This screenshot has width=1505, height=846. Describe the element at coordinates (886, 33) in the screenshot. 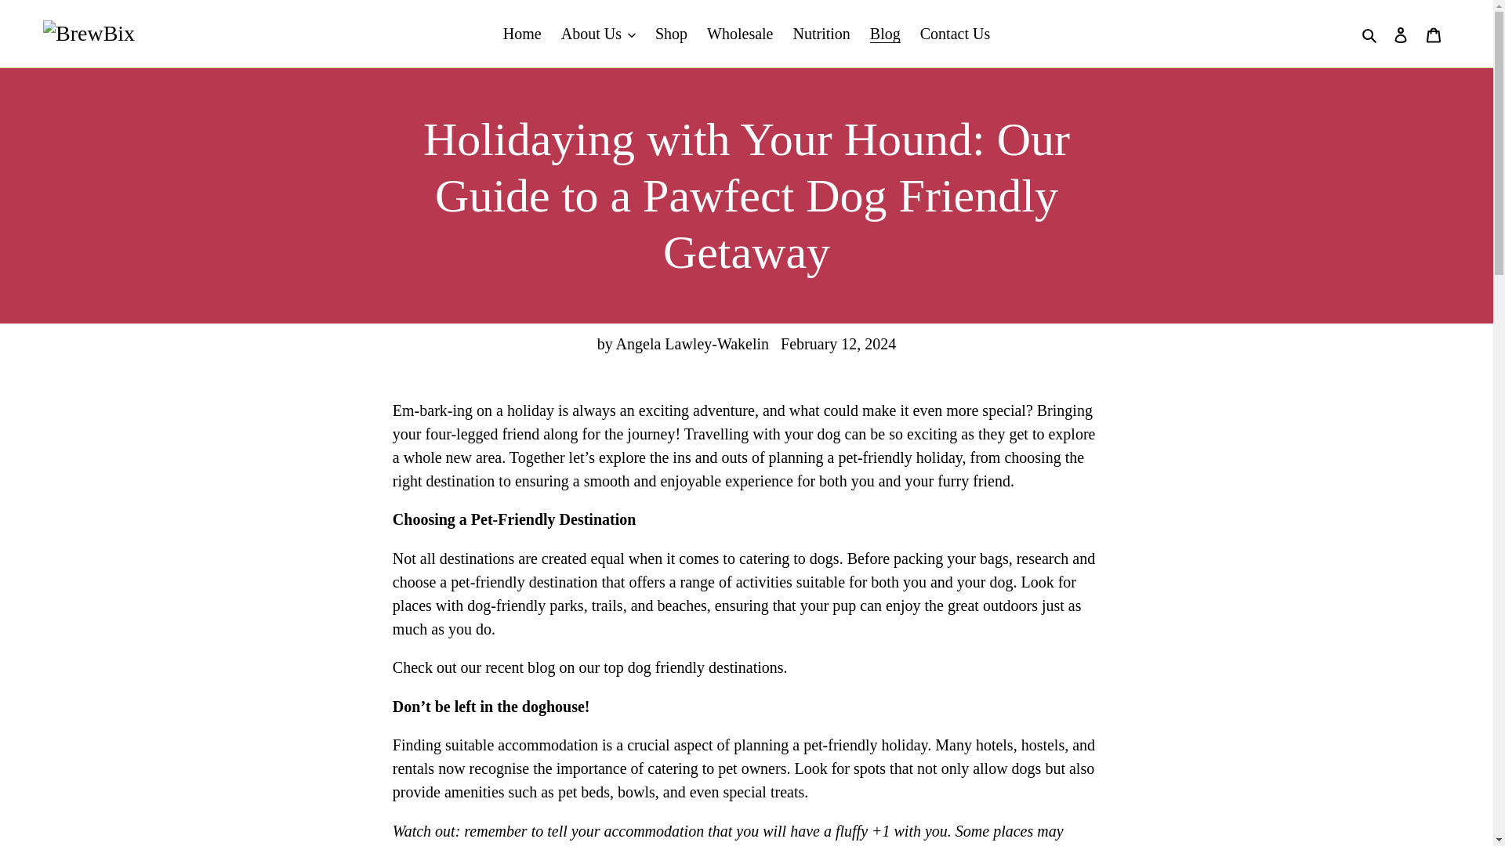

I see `Blog` at that location.